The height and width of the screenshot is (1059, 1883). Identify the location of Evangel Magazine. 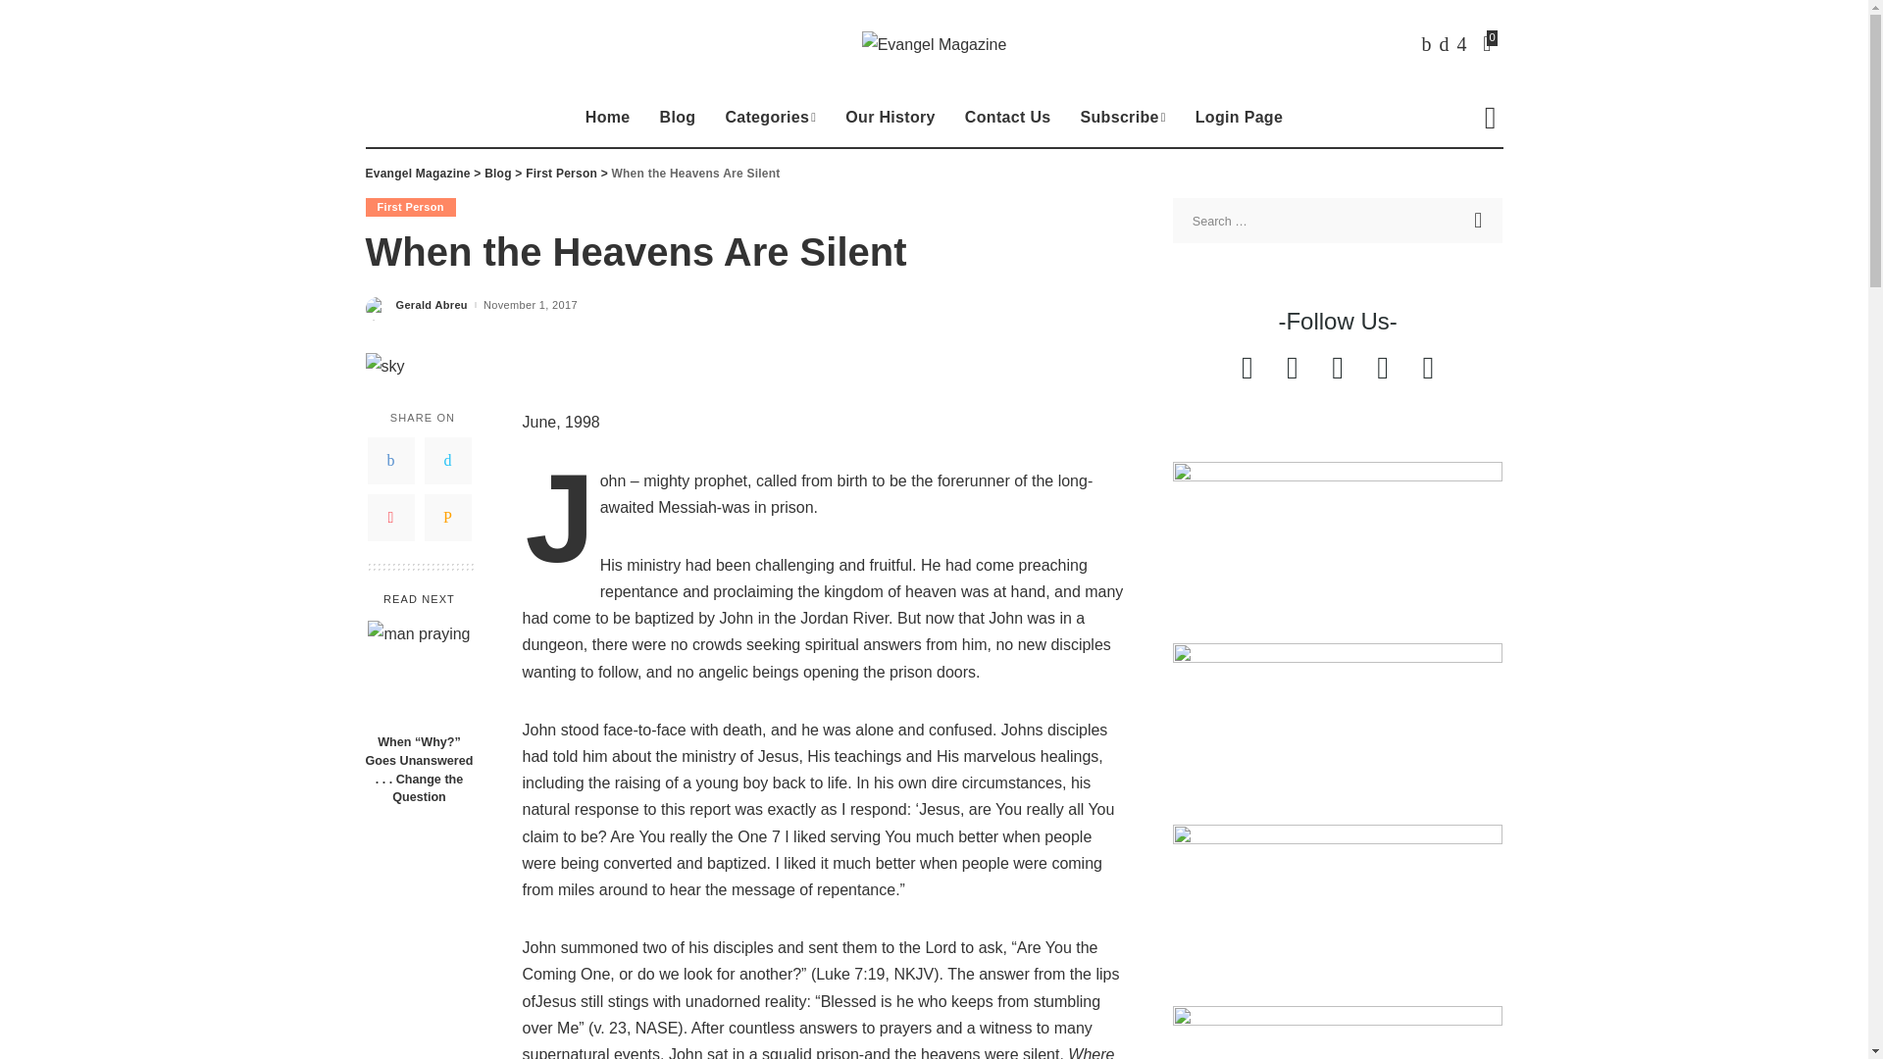
(935, 45).